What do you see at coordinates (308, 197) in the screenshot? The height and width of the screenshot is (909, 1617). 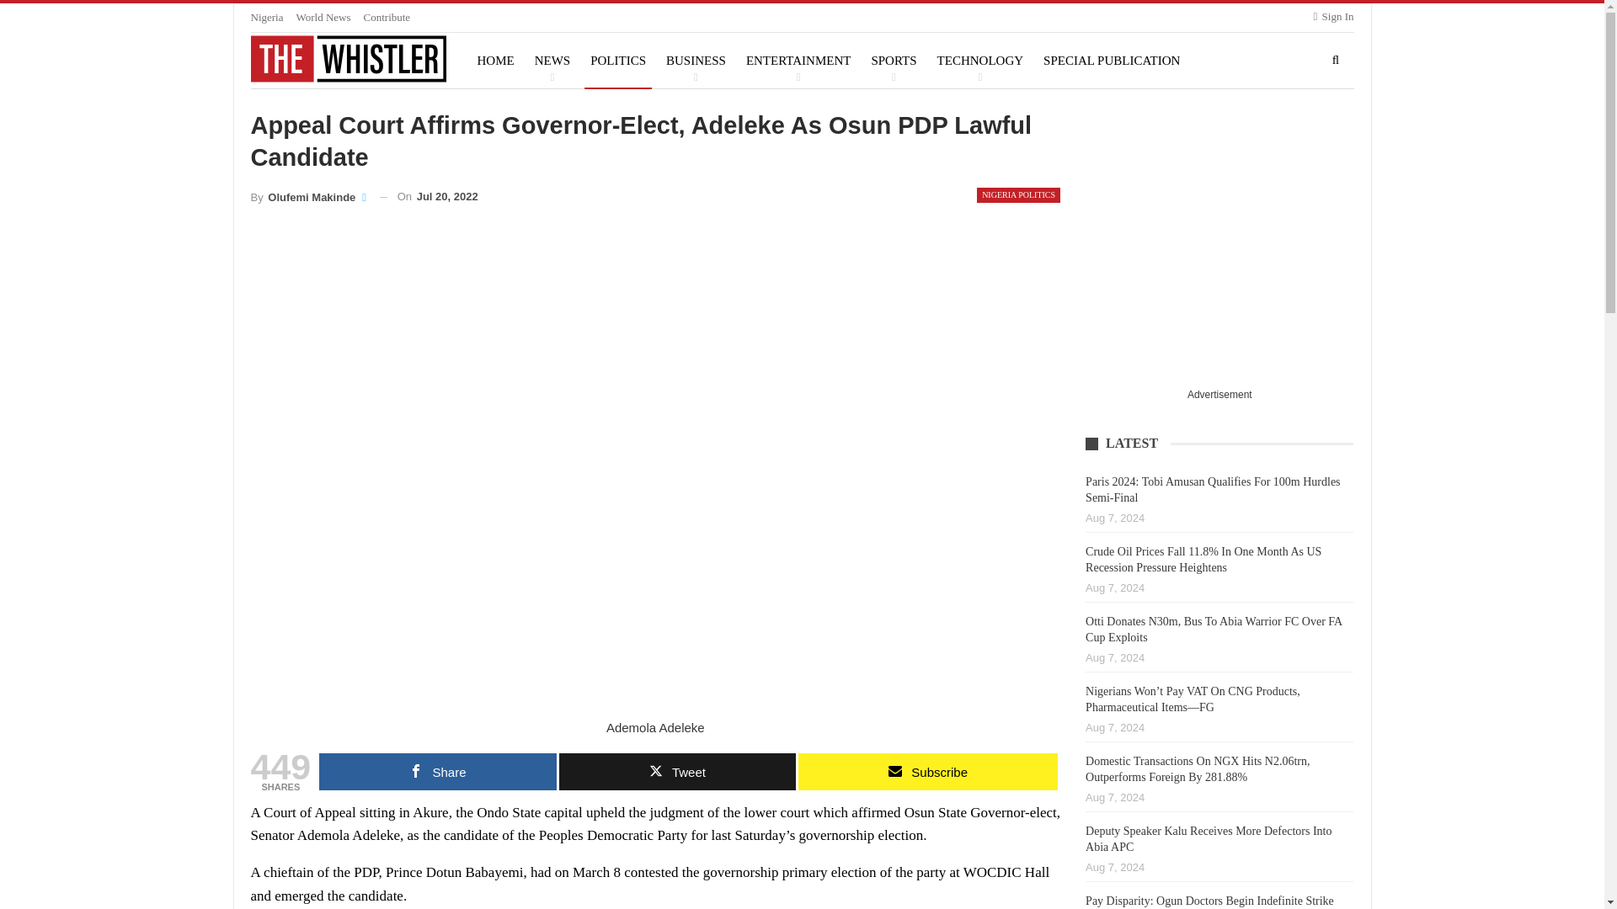 I see `Browse Author Articles` at bounding box center [308, 197].